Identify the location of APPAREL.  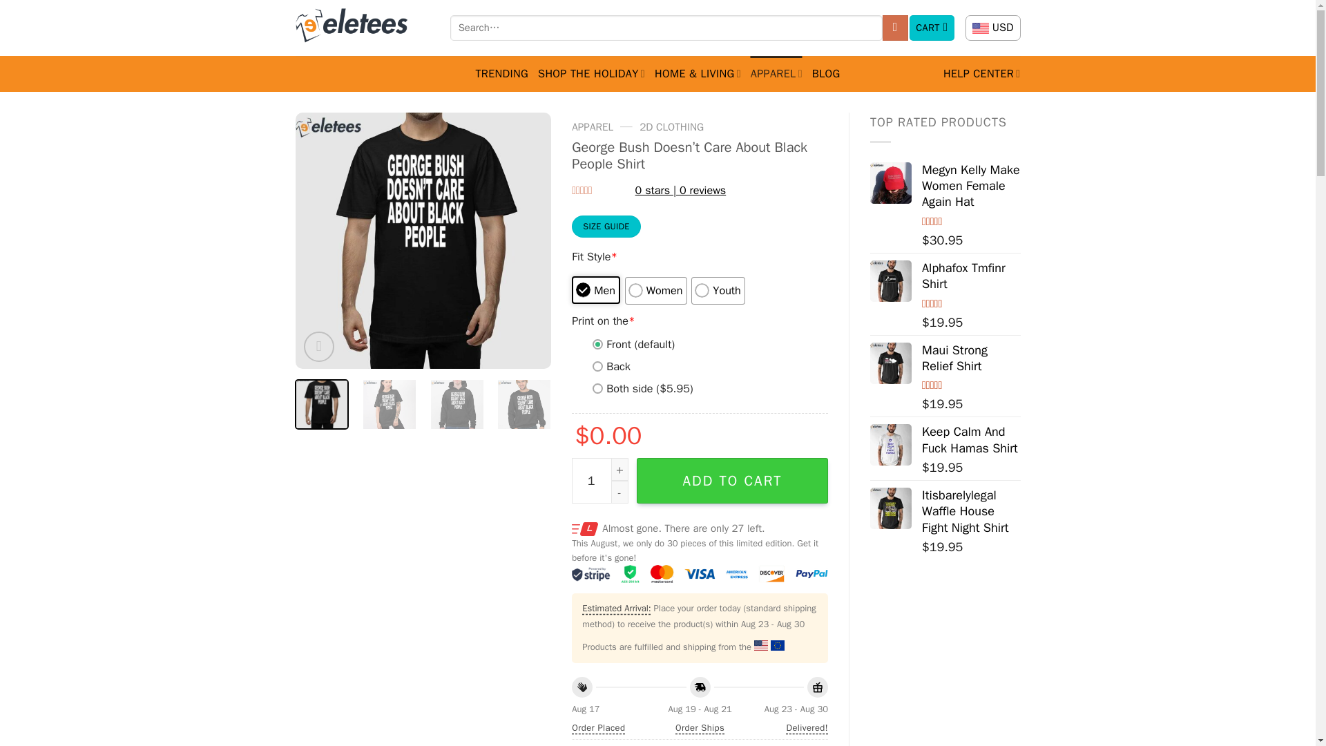
(776, 73).